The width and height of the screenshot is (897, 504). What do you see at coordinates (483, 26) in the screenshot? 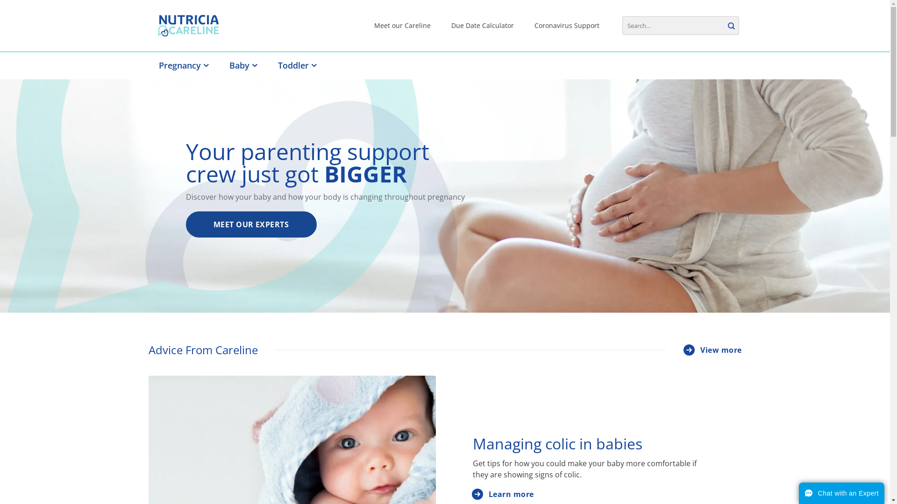
I see `Due Date Calculator` at bounding box center [483, 26].